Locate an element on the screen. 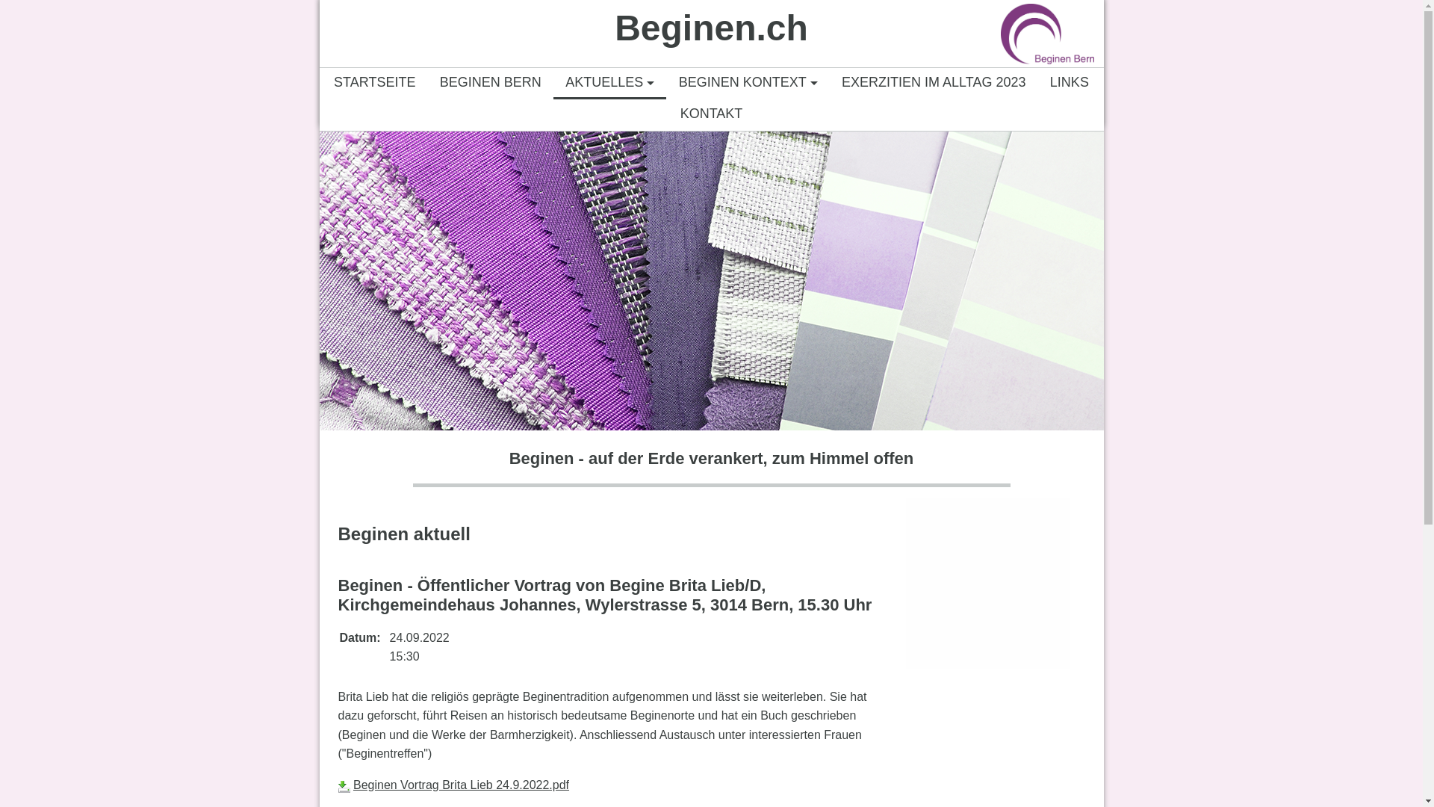 The image size is (1434, 807). STARTSEITE is located at coordinates (375, 82).